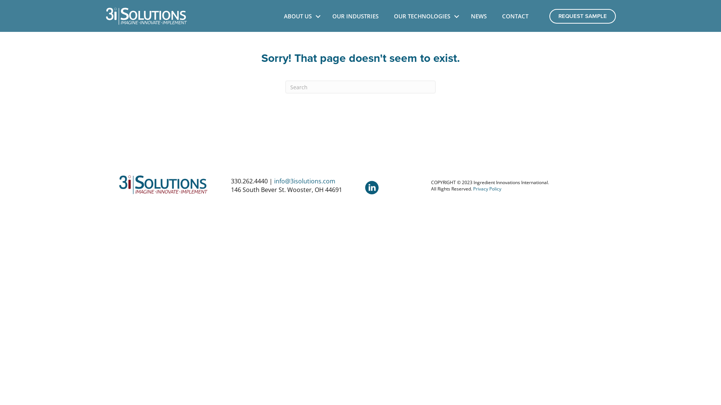 Image resolution: width=721 pixels, height=405 pixels. I want to click on linkedin-icon, so click(372, 187).